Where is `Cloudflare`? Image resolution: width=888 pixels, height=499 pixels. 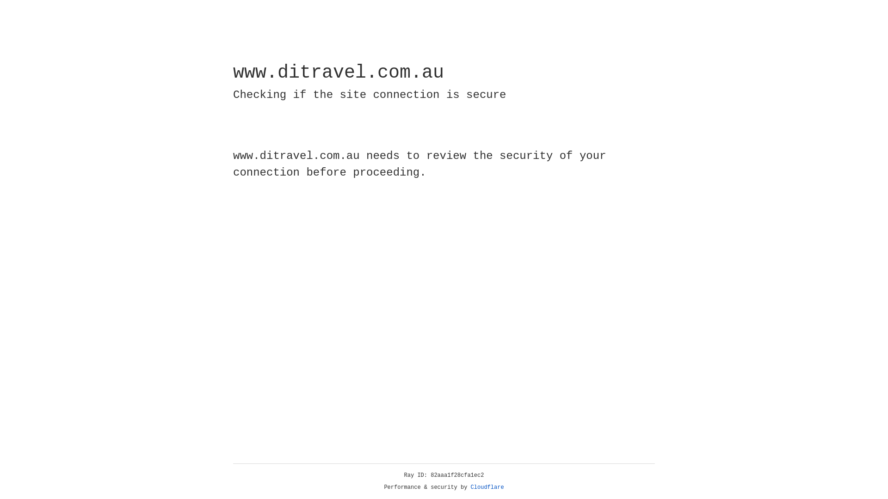 Cloudflare is located at coordinates (487, 487).